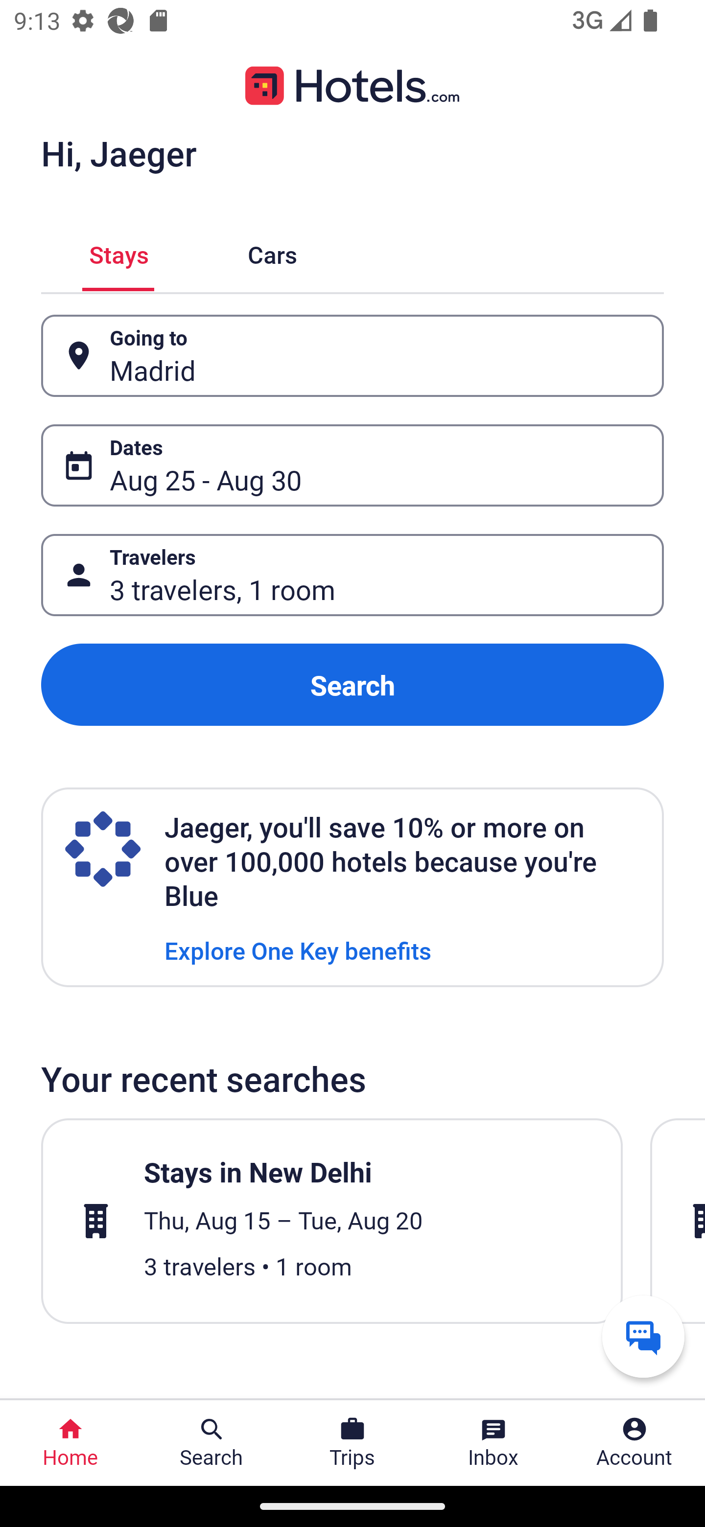 The height and width of the screenshot is (1527, 705). I want to click on Trips Trips Button, so click(352, 1443).